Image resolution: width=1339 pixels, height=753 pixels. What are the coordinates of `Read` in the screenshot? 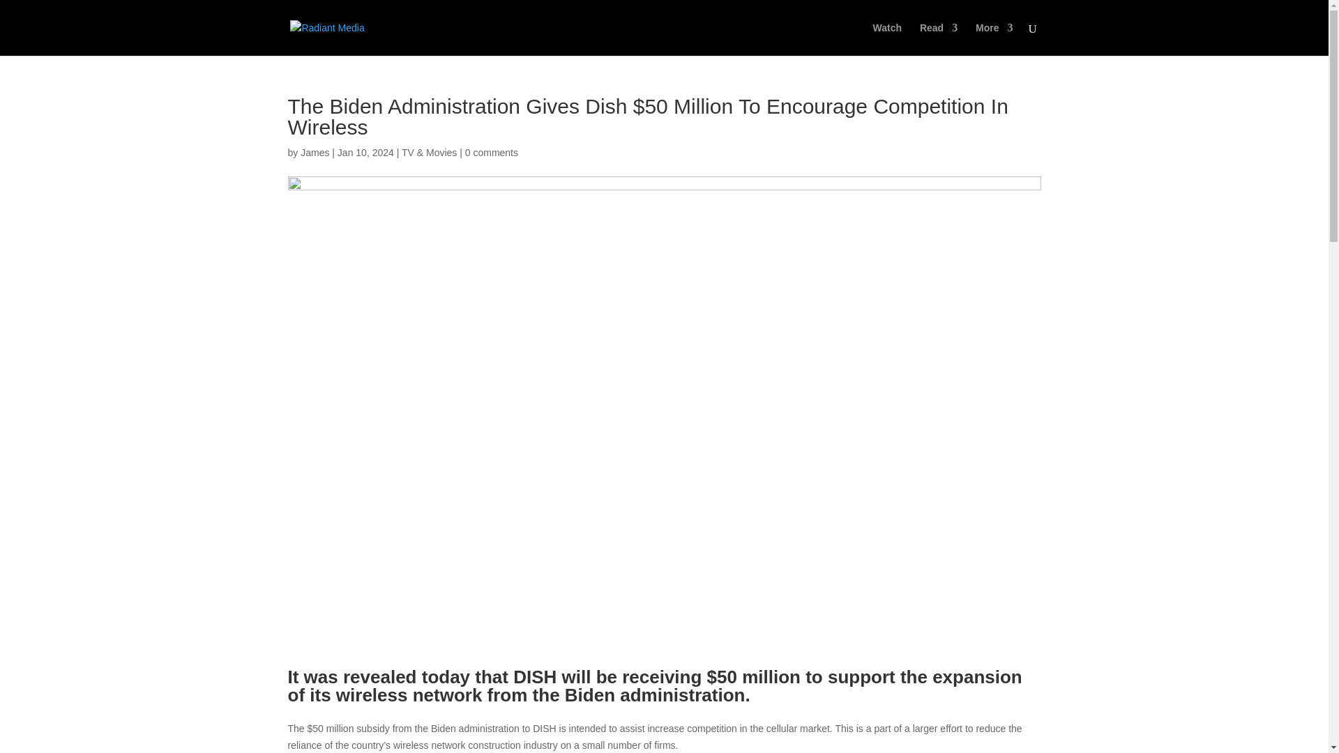 It's located at (939, 39).